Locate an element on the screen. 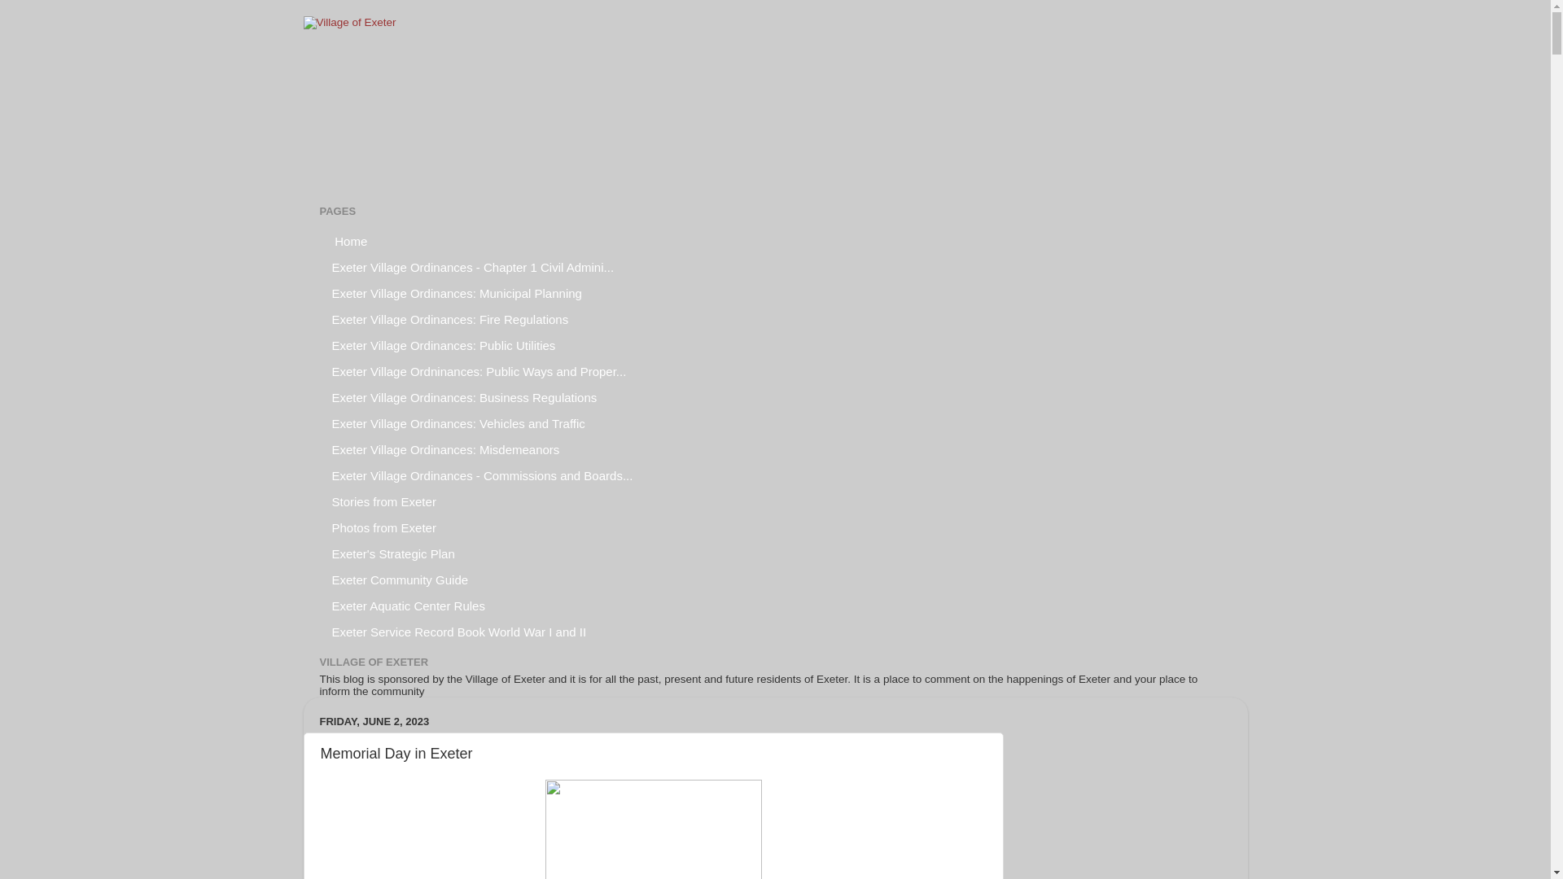 This screenshot has height=879, width=1563. Exeter Village Ordinances: Misdemeanors is located at coordinates (444, 449).